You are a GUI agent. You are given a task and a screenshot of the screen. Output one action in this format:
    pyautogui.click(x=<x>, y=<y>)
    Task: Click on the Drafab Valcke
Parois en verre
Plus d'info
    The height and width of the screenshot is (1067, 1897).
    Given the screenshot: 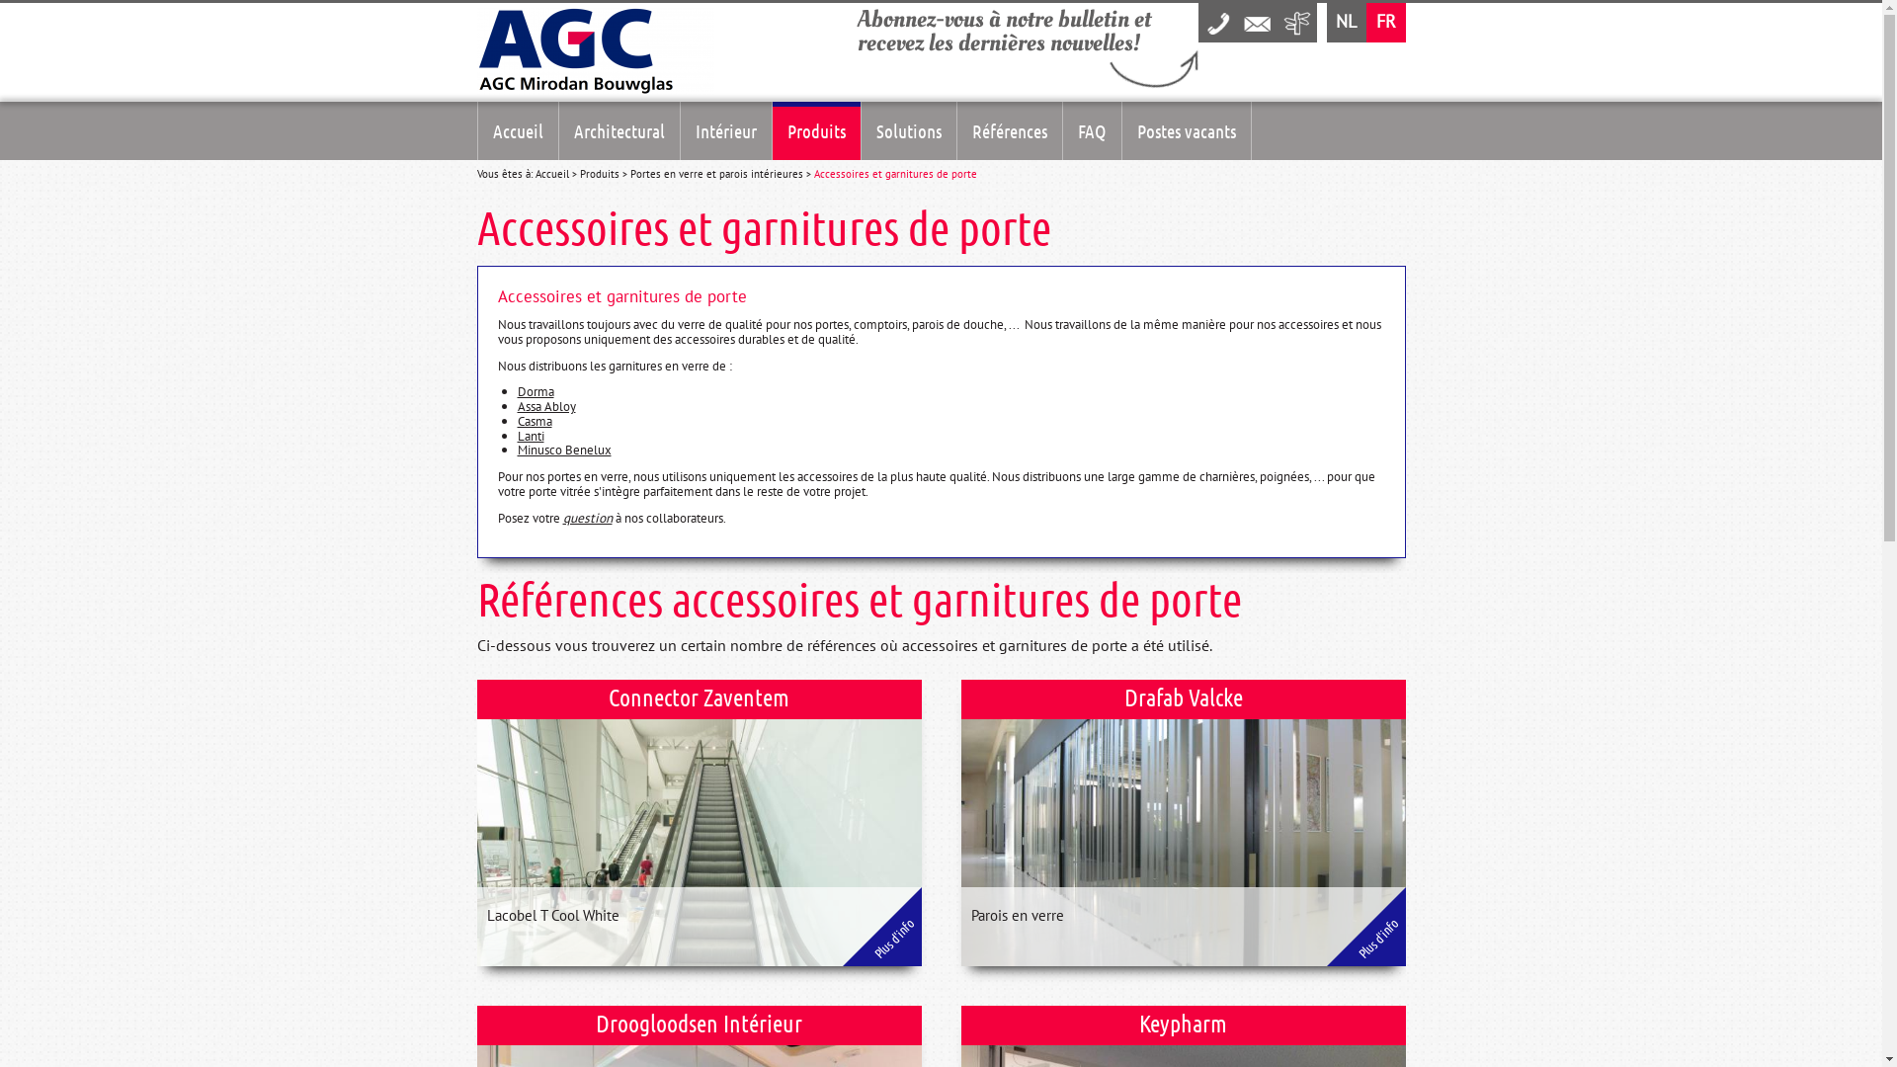 What is the action you would take?
    pyautogui.click(x=1183, y=823)
    